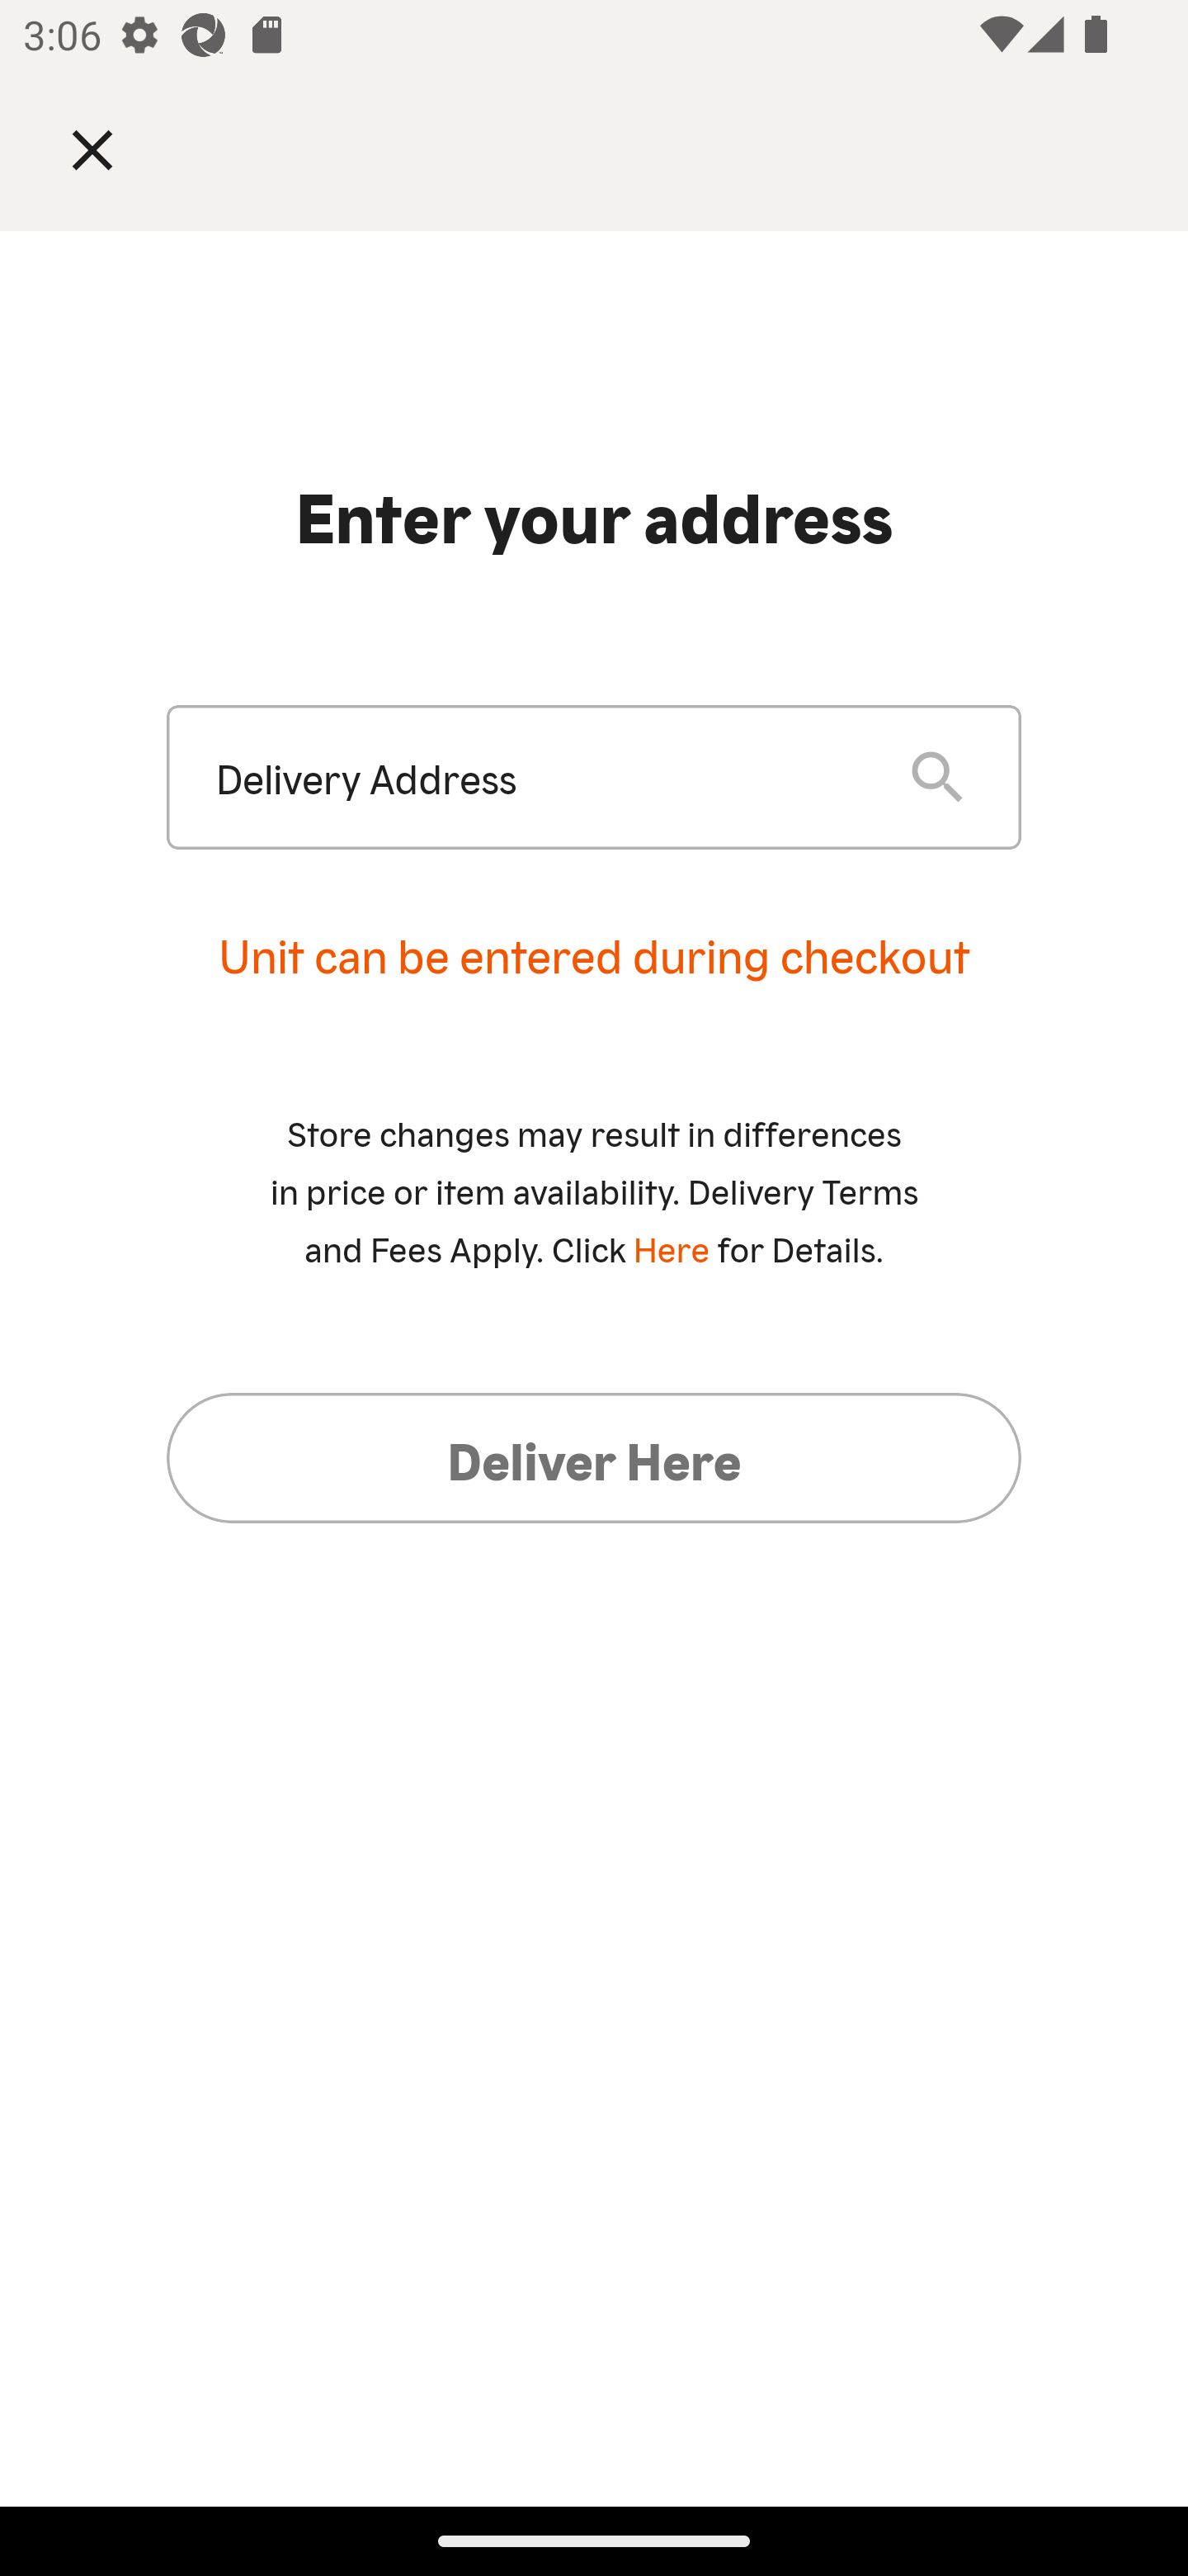 The image size is (1188, 2576). Describe the element at coordinates (594, 1457) in the screenshot. I see `Deliver Here` at that location.